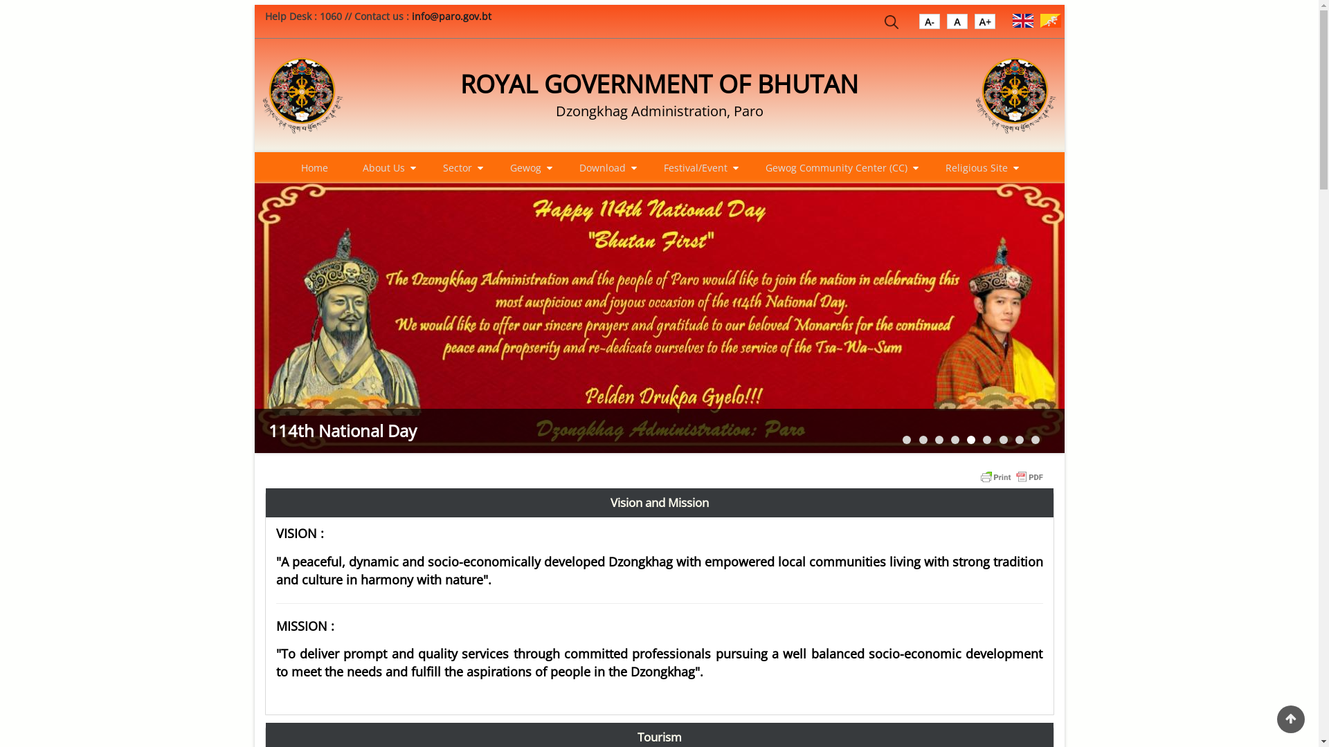 The image size is (1329, 747). What do you see at coordinates (1291, 719) in the screenshot?
I see `Back to Top` at bounding box center [1291, 719].